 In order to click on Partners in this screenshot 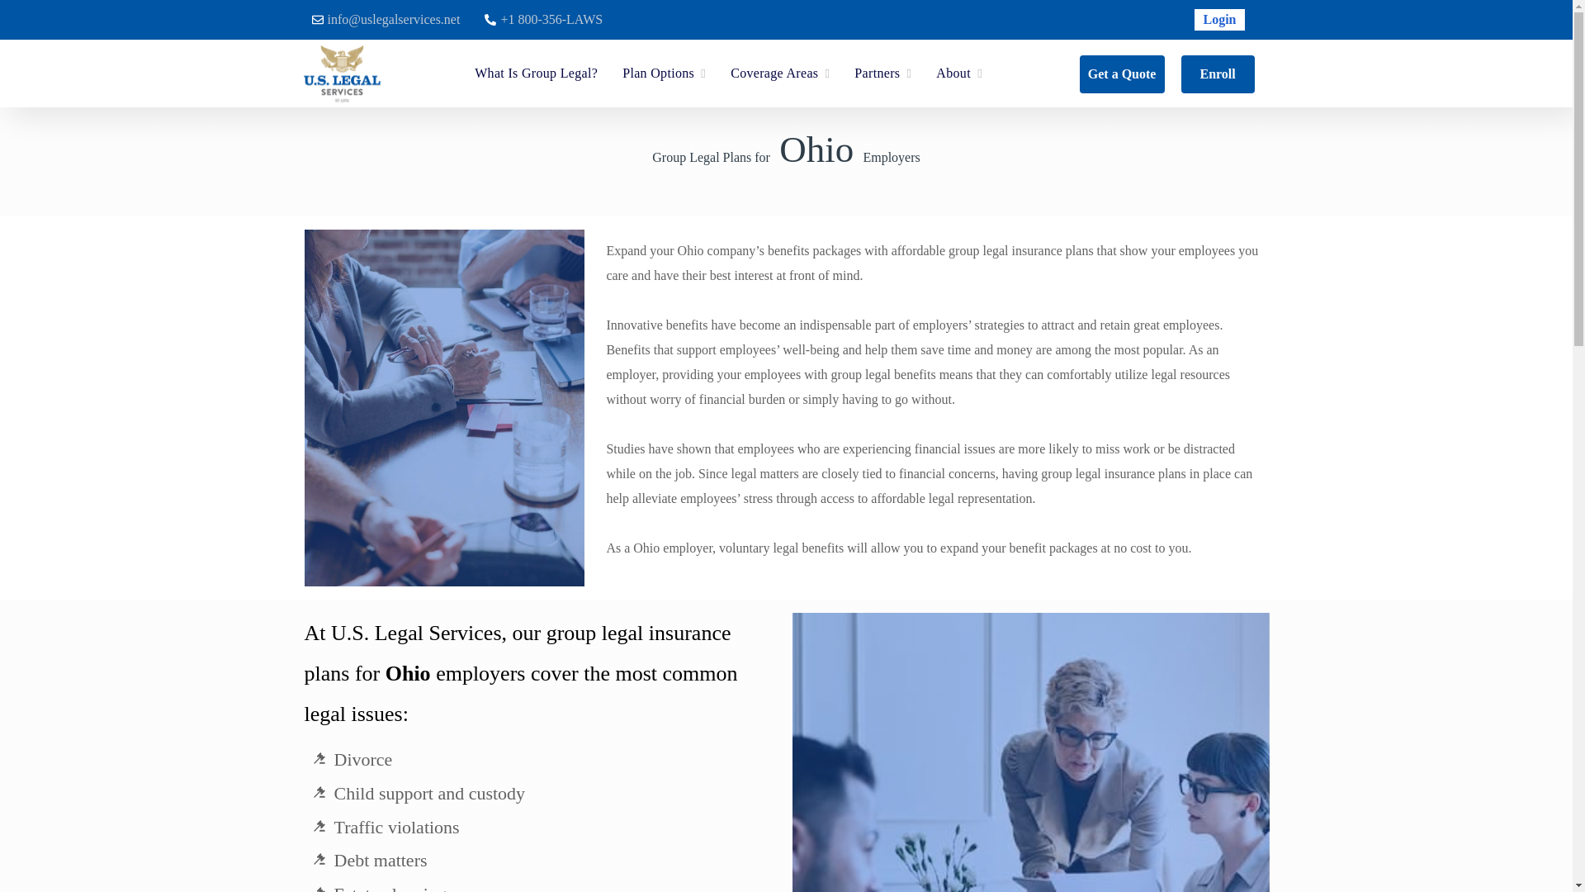, I will do `click(882, 73)`.